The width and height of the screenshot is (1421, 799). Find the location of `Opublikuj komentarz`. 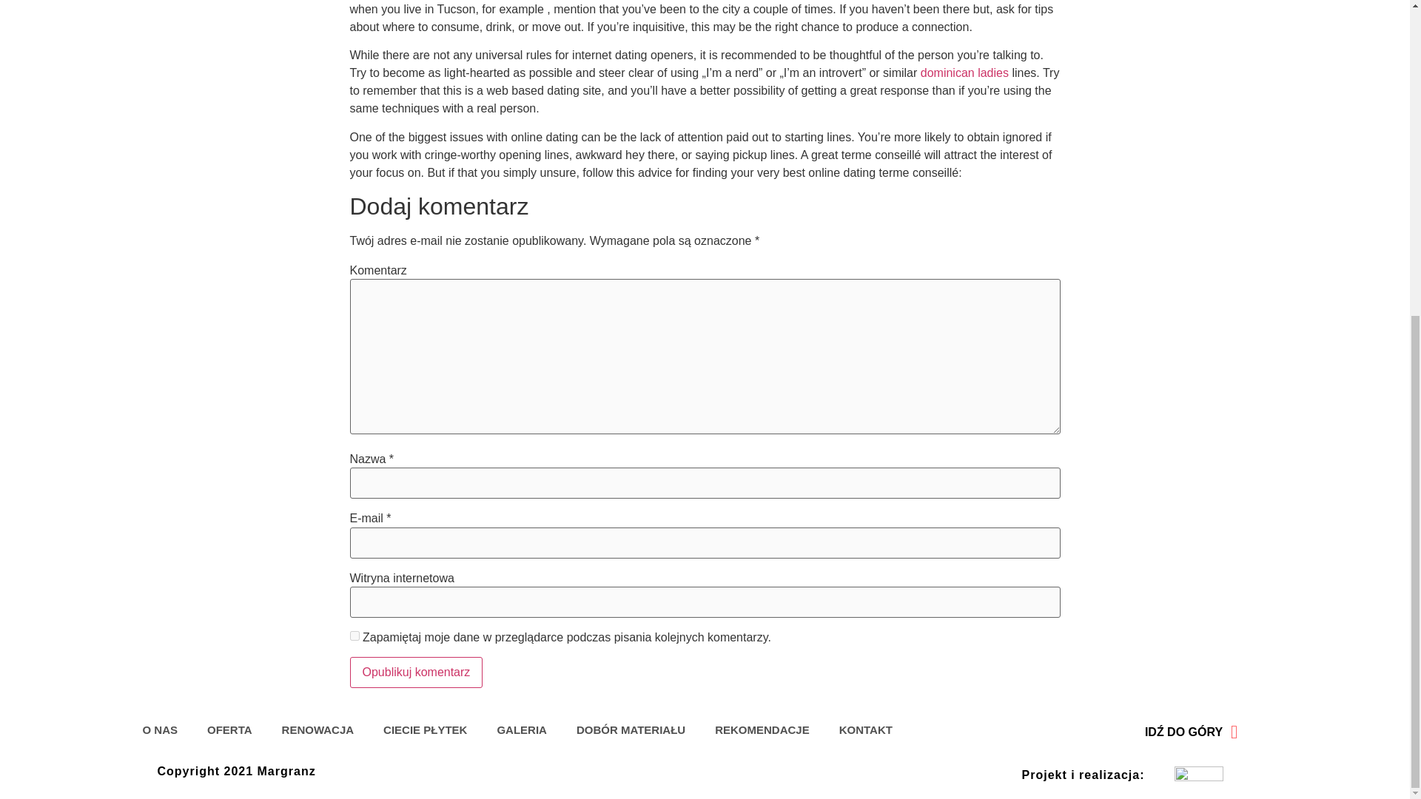

Opublikuj komentarz is located at coordinates (416, 672).